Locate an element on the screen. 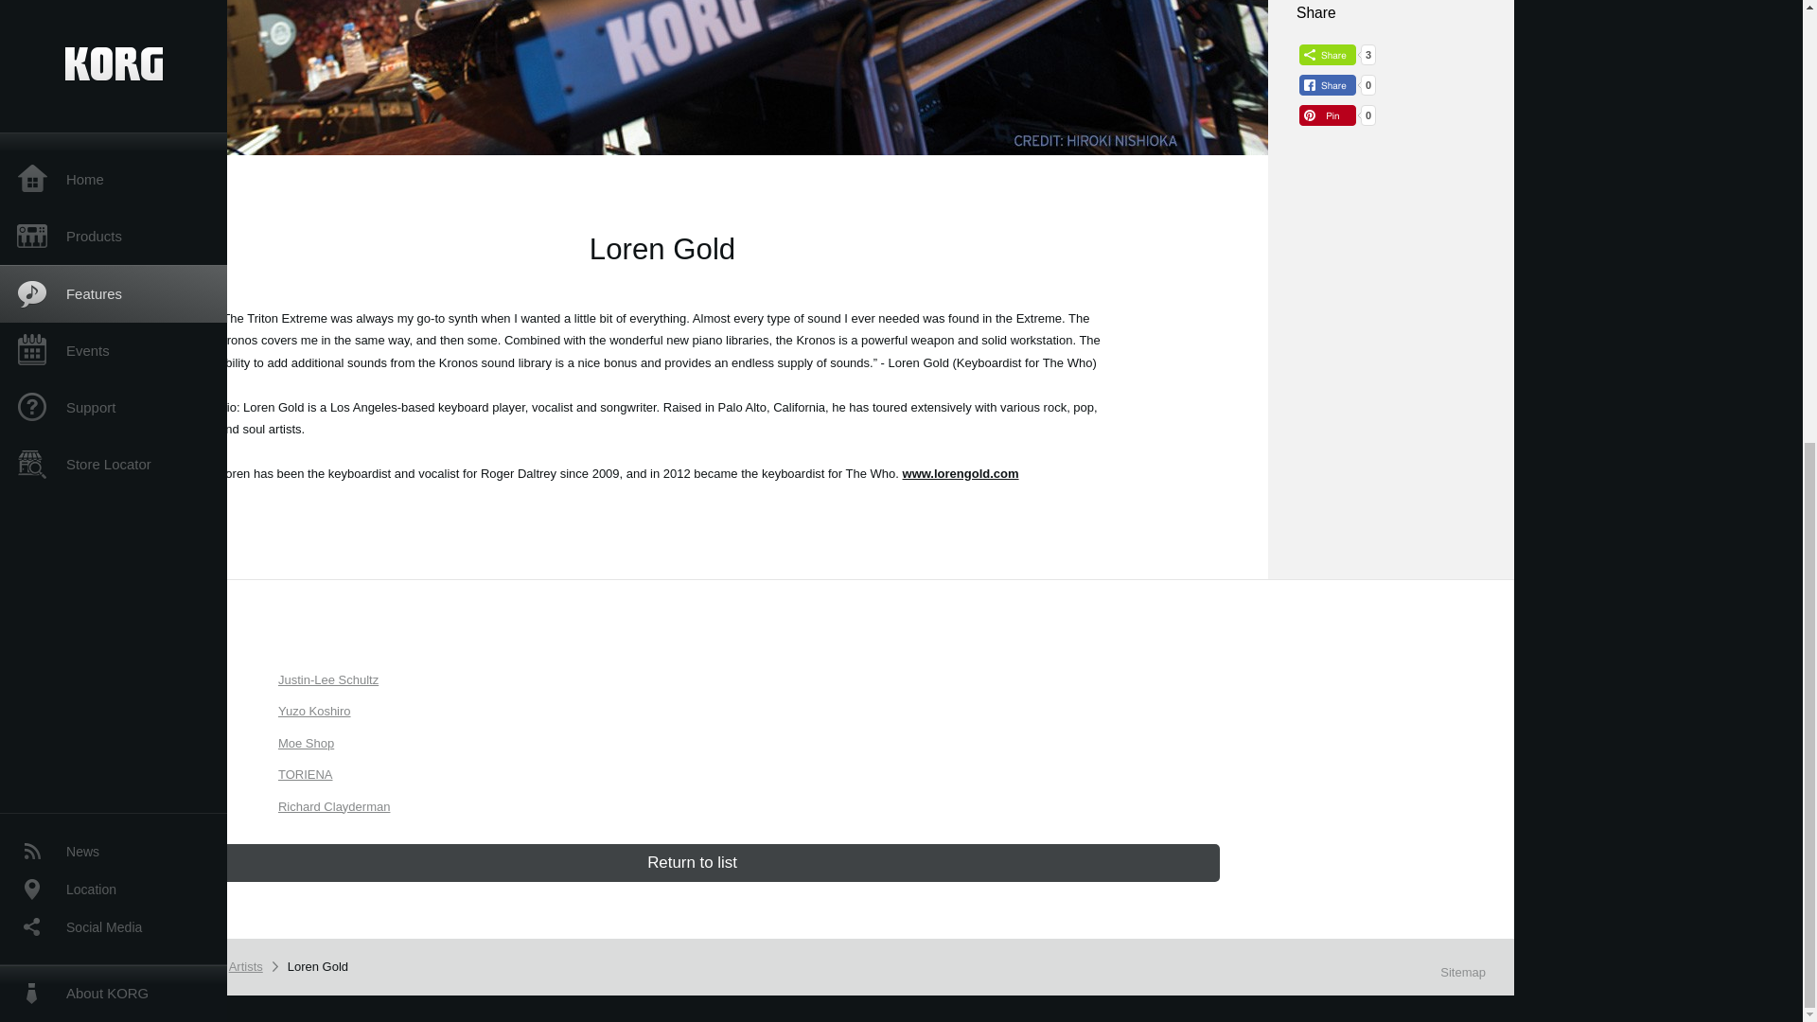 The height and width of the screenshot is (1022, 1817). TORIENA is located at coordinates (305, 774).